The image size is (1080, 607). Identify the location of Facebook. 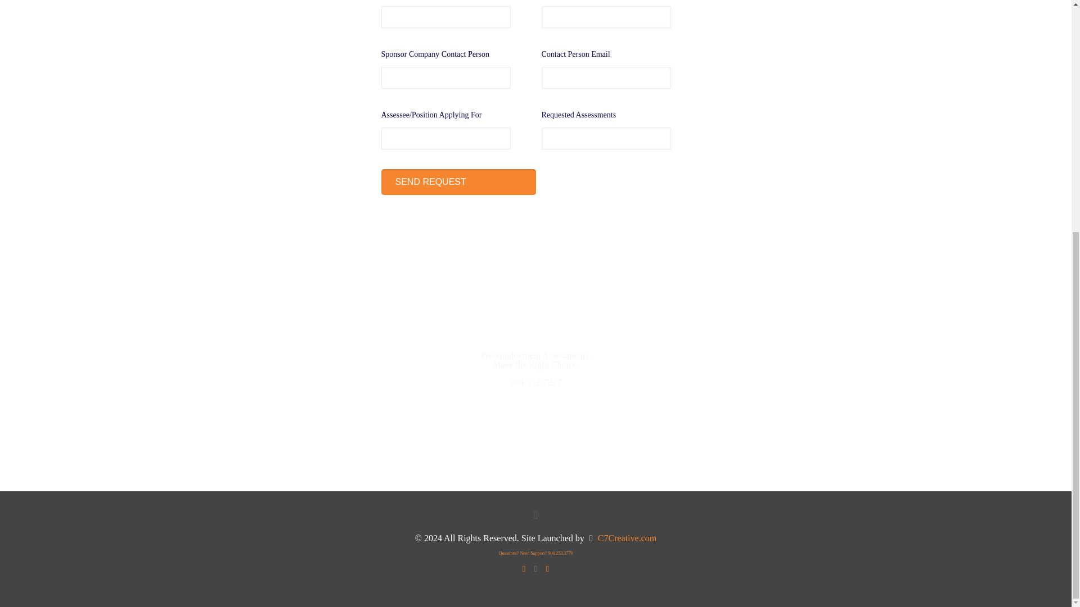
(523, 569).